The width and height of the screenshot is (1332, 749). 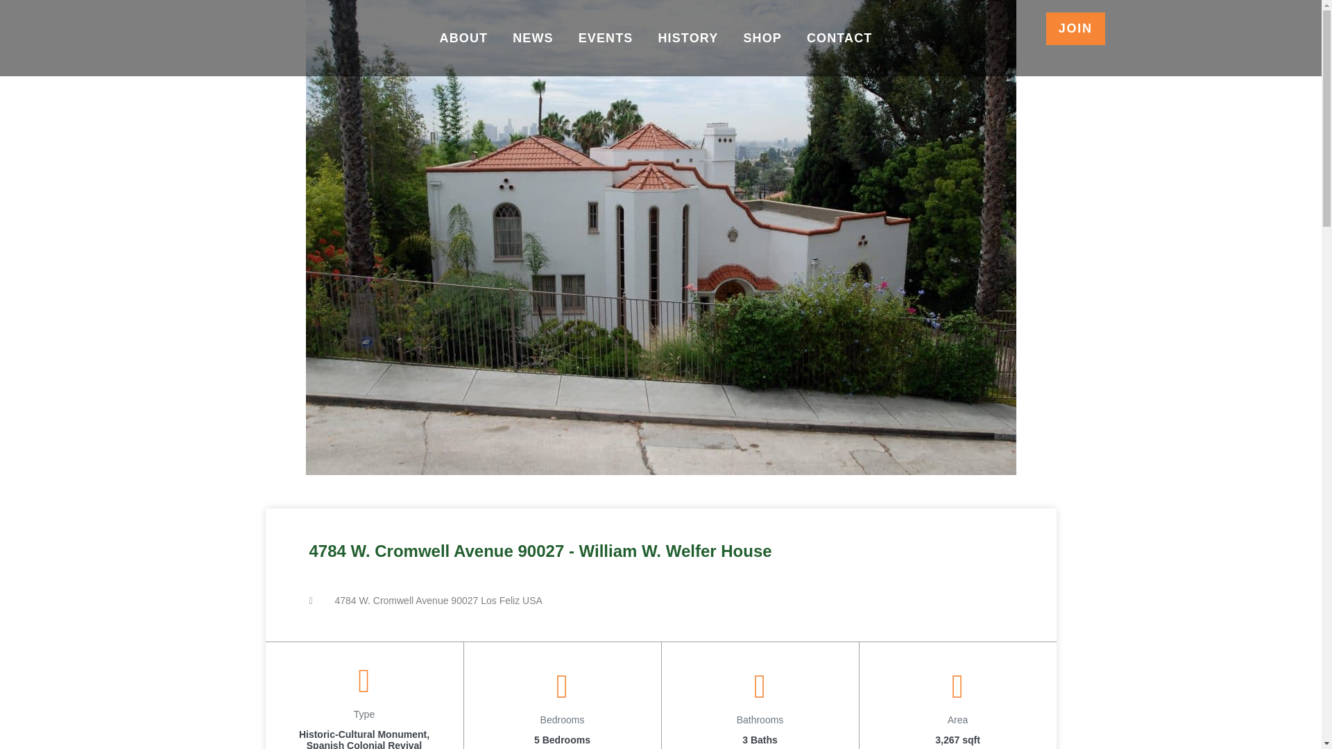 What do you see at coordinates (839, 37) in the screenshot?
I see `CONTACT` at bounding box center [839, 37].